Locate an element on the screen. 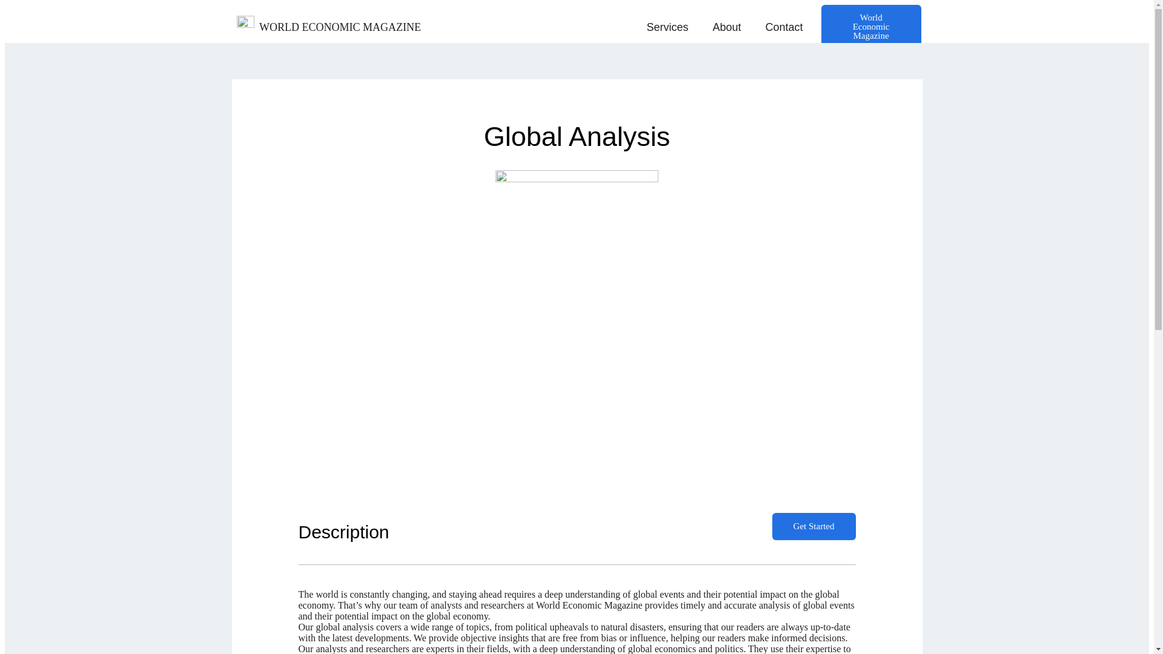 The image size is (1163, 654). World Economic Magazine is located at coordinates (871, 27).